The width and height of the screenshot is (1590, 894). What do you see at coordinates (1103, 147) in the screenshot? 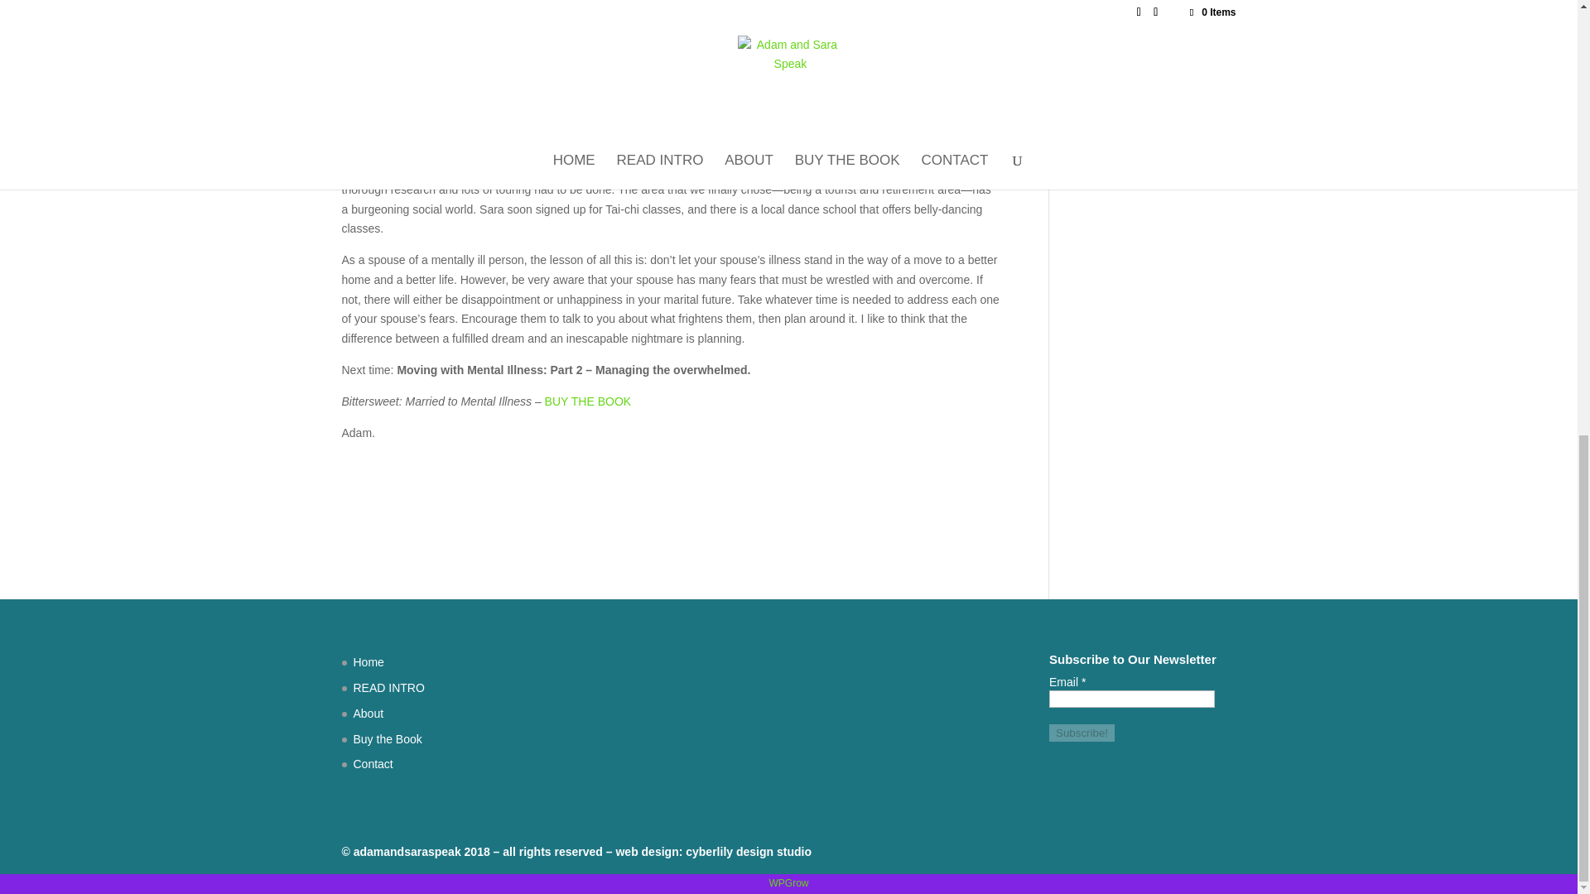
I see `The Hardys` at bounding box center [1103, 147].